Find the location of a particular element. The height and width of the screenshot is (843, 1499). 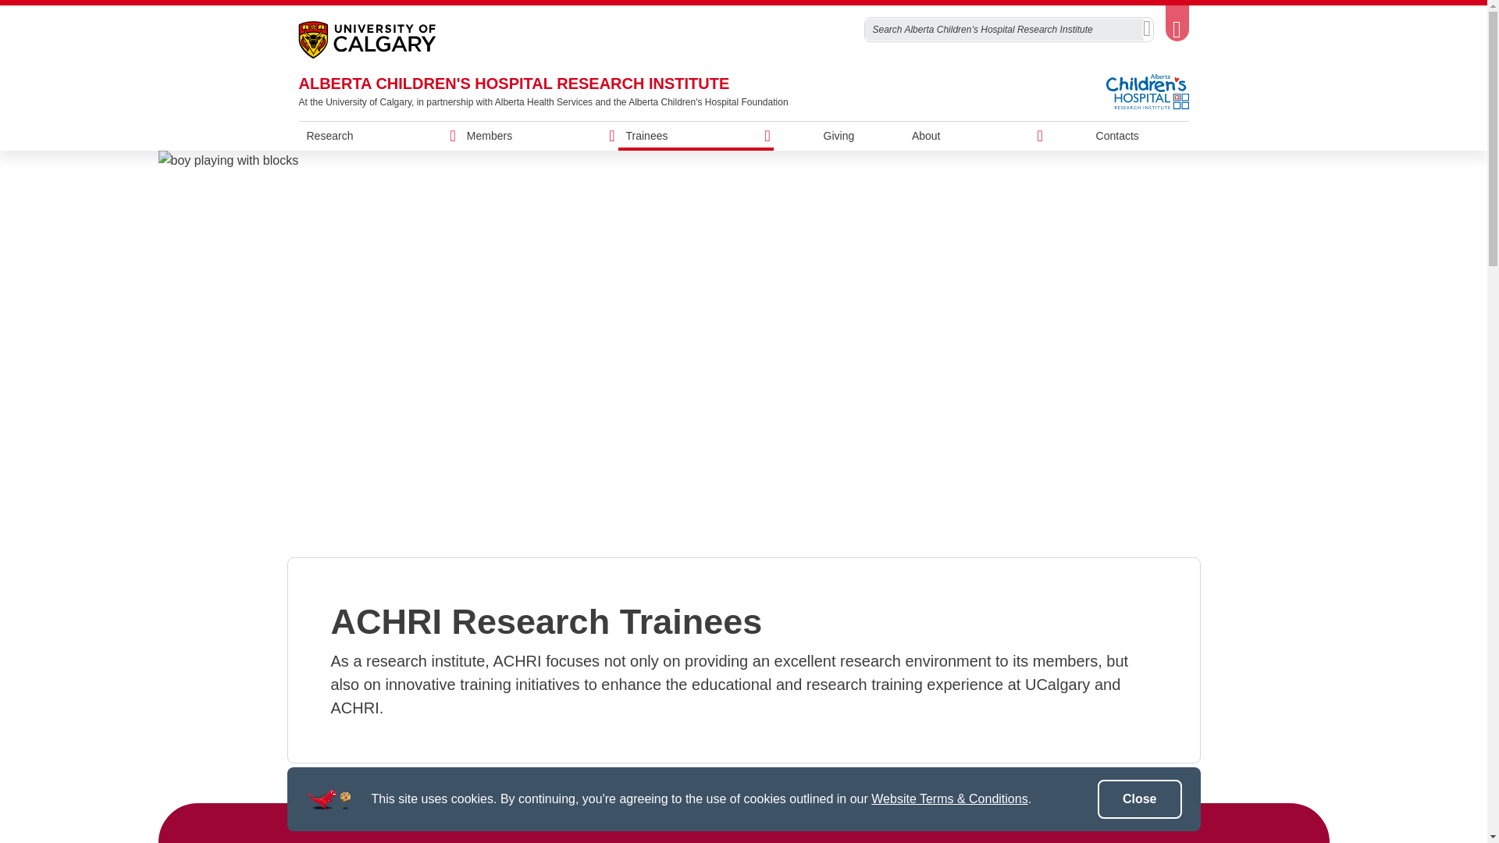

Toggle Toolbox is located at coordinates (1176, 20).